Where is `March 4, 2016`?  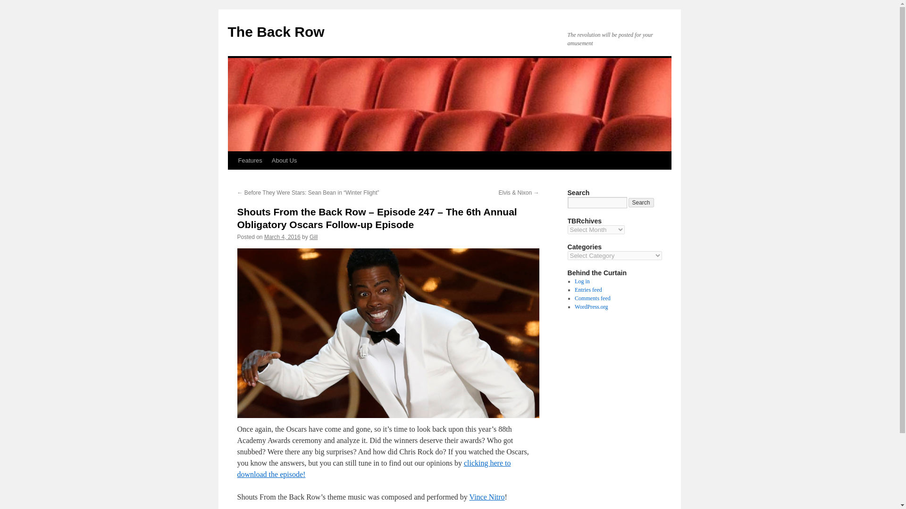 March 4, 2016 is located at coordinates (282, 237).